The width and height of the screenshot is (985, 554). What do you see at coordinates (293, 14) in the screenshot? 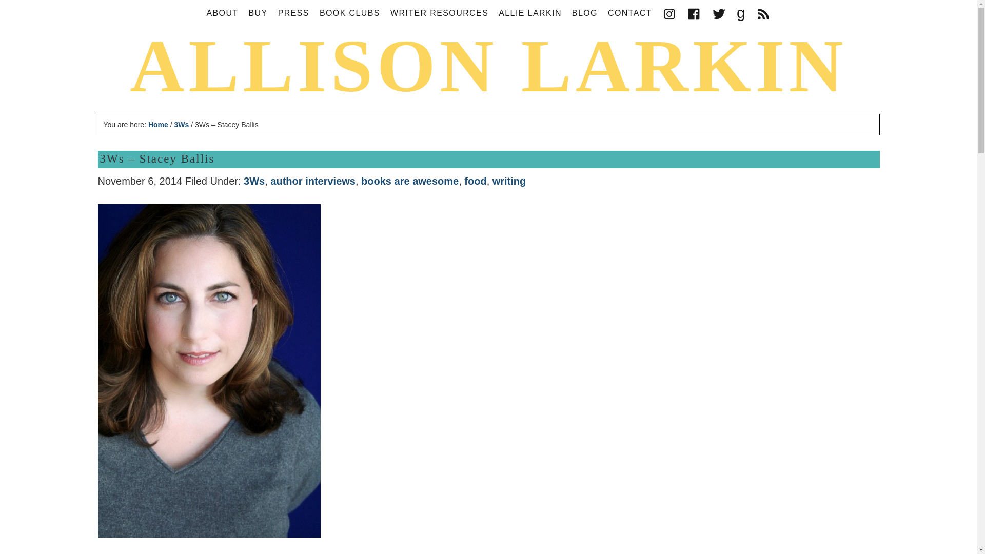
I see `PRESS` at bounding box center [293, 14].